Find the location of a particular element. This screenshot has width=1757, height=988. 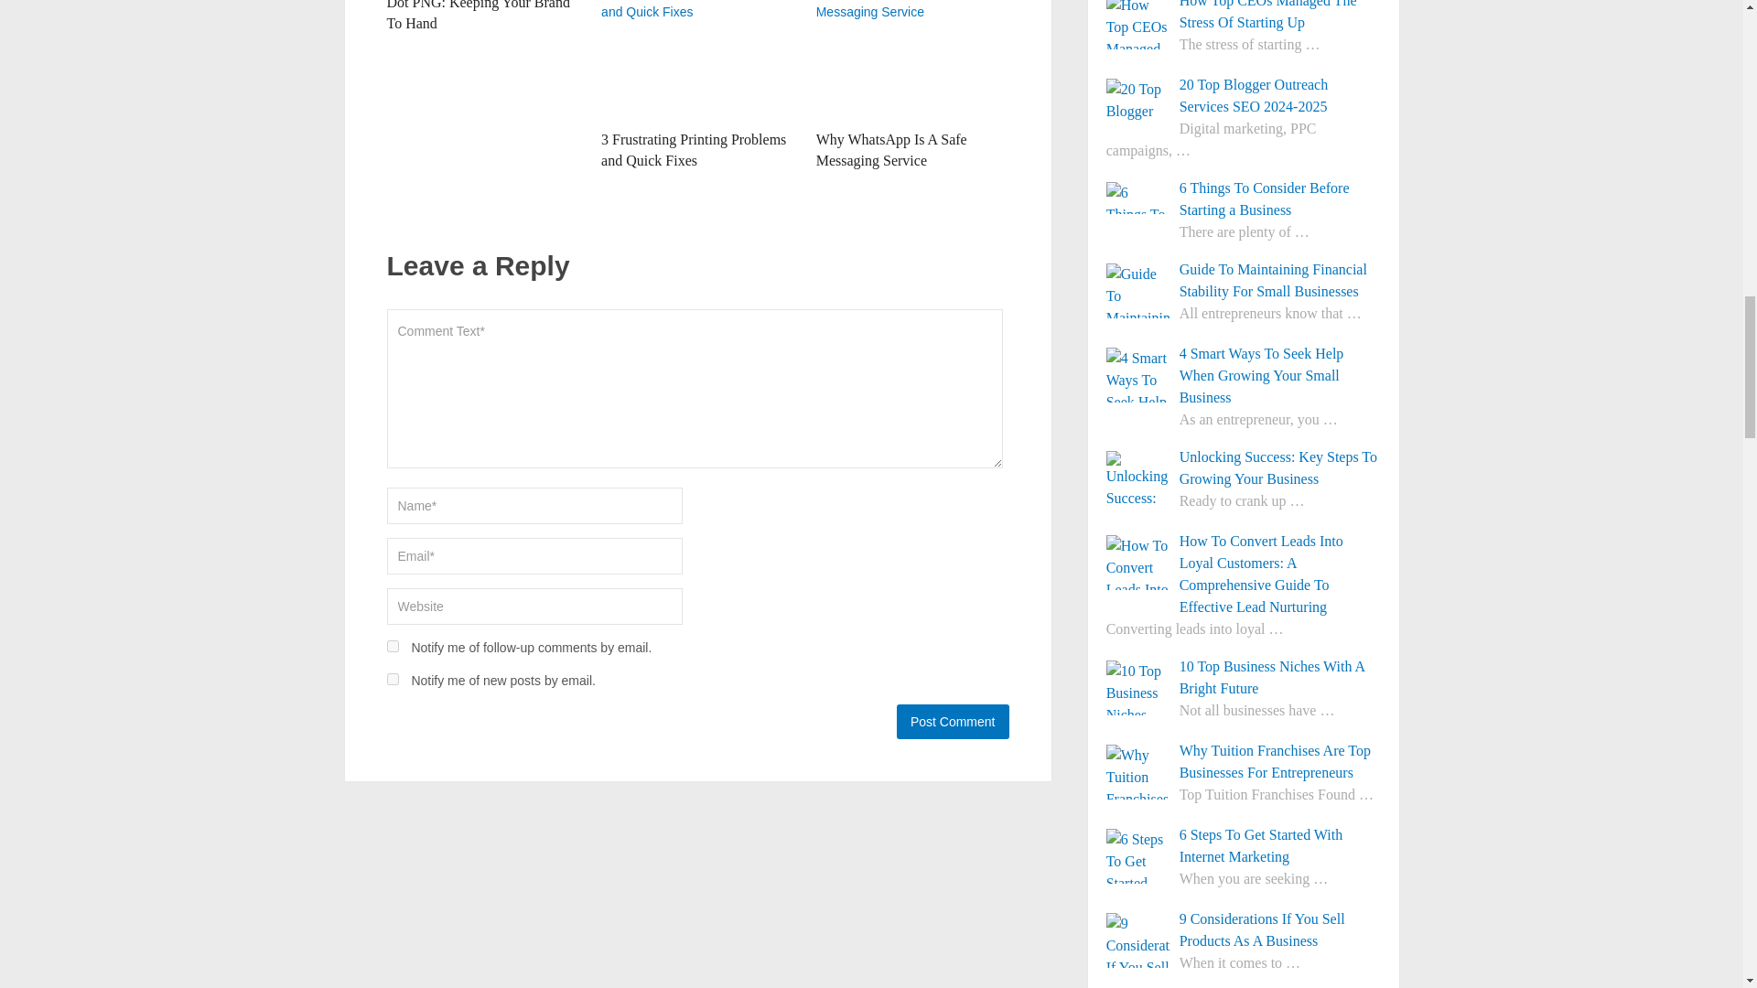

Why WhatsApp Is A Safe Messaging Service is located at coordinates (891, 148).